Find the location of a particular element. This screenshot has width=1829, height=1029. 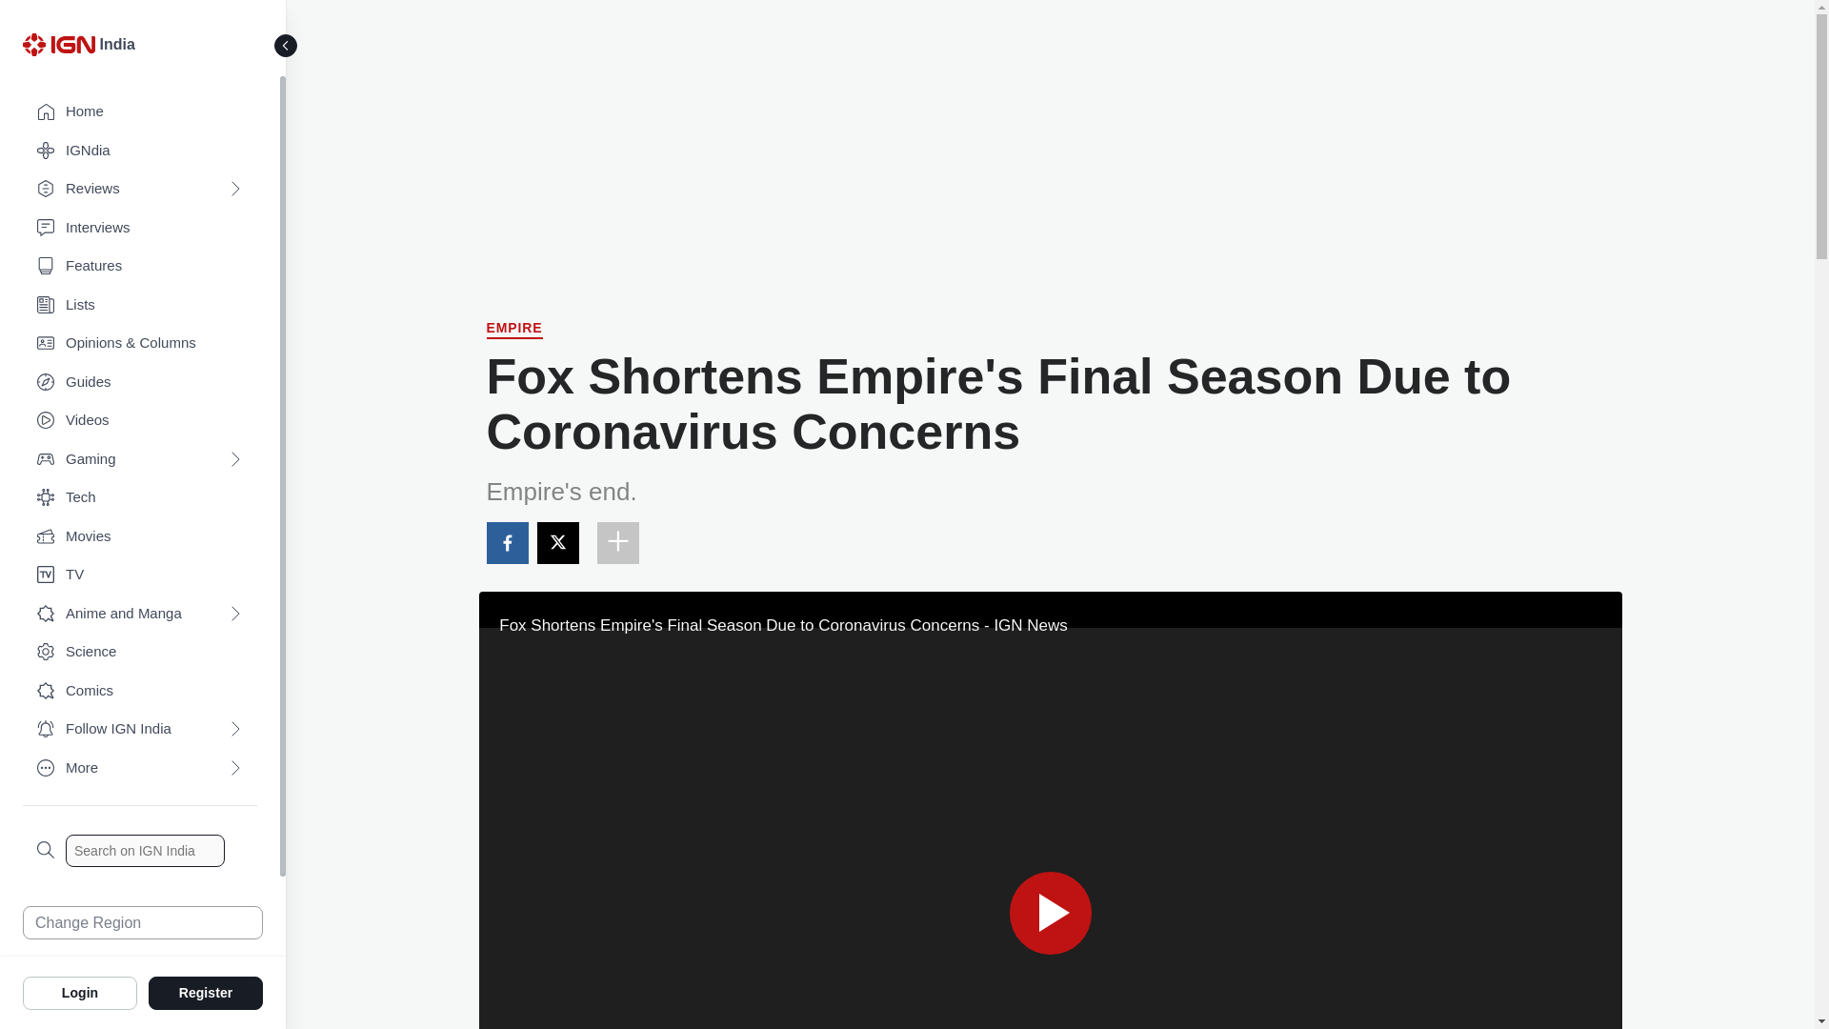

Movies is located at coordinates (139, 537).